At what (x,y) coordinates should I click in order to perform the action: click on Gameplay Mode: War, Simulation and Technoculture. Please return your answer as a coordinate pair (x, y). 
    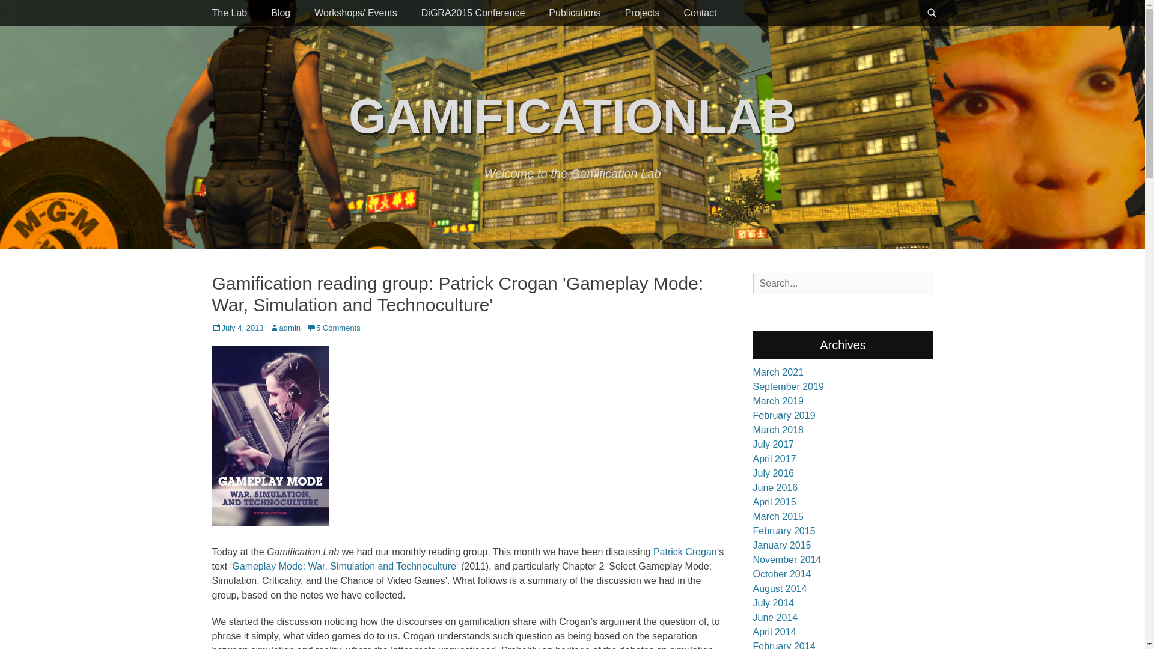
    Looking at the image, I should click on (344, 566).